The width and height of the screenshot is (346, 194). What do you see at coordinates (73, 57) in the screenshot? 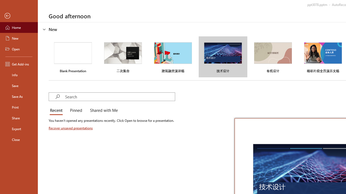
I see `Blank Presentation` at bounding box center [73, 57].